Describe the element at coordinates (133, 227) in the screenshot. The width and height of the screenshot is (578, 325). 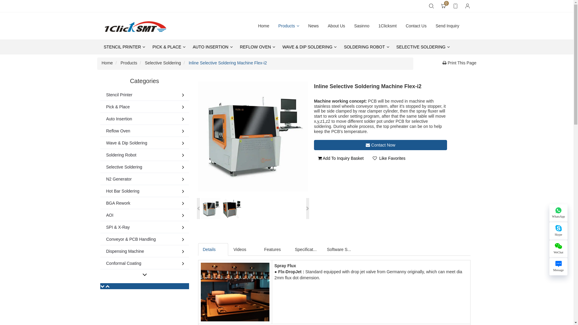
I see `SPI & X-Ray` at that location.